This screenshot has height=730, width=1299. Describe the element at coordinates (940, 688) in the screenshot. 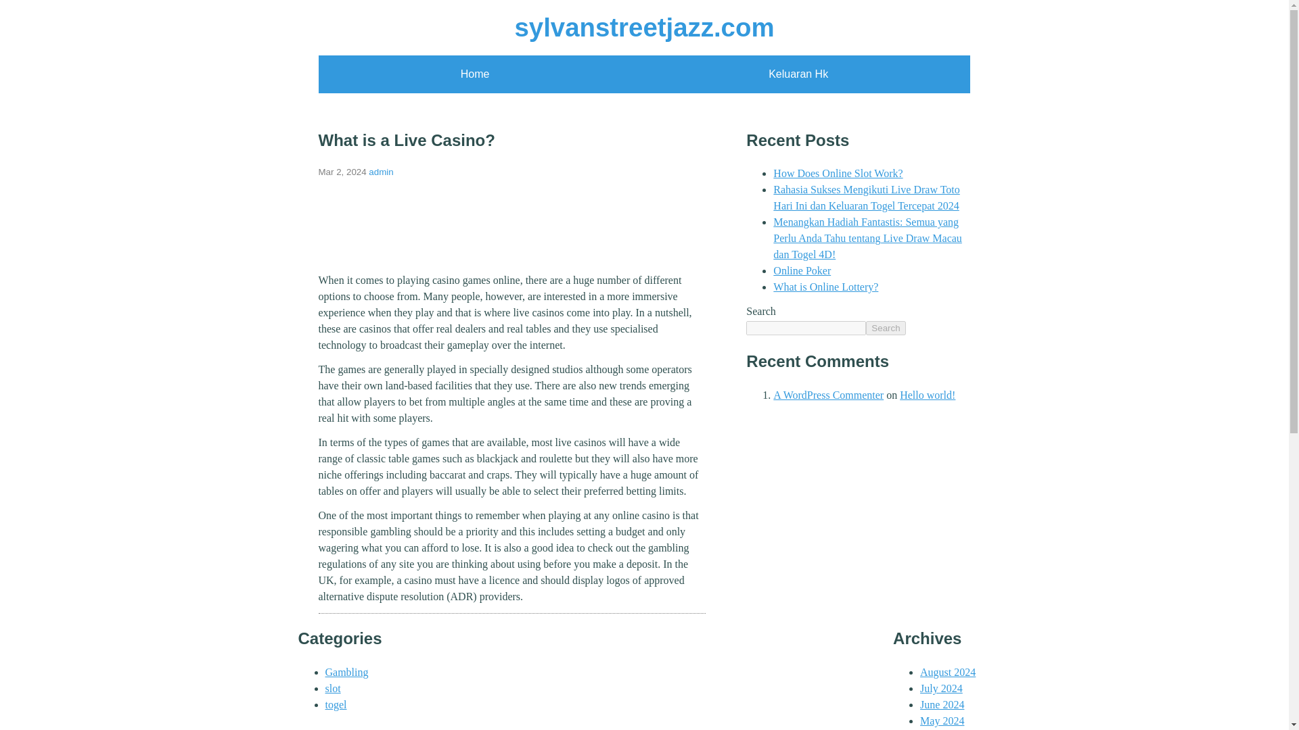

I see `July 2024` at that location.